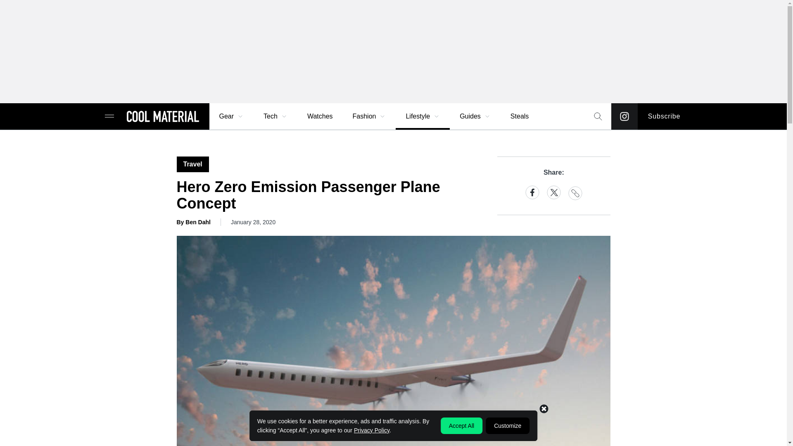 Image resolution: width=793 pixels, height=446 pixels. Describe the element at coordinates (393, 51) in the screenshot. I see `3rd party ad content` at that location.